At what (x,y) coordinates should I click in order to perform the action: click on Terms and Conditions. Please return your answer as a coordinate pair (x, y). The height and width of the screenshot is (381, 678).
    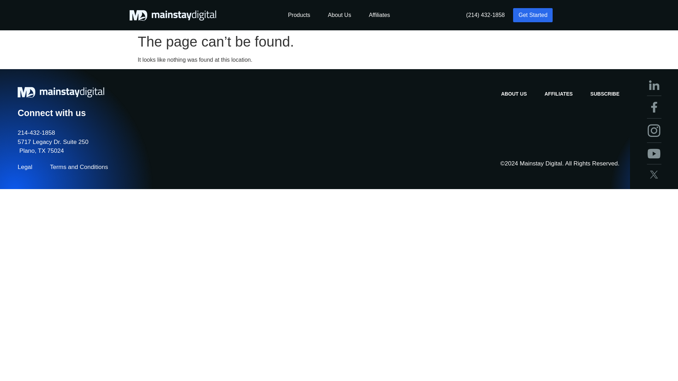
    Looking at the image, I should click on (79, 167).